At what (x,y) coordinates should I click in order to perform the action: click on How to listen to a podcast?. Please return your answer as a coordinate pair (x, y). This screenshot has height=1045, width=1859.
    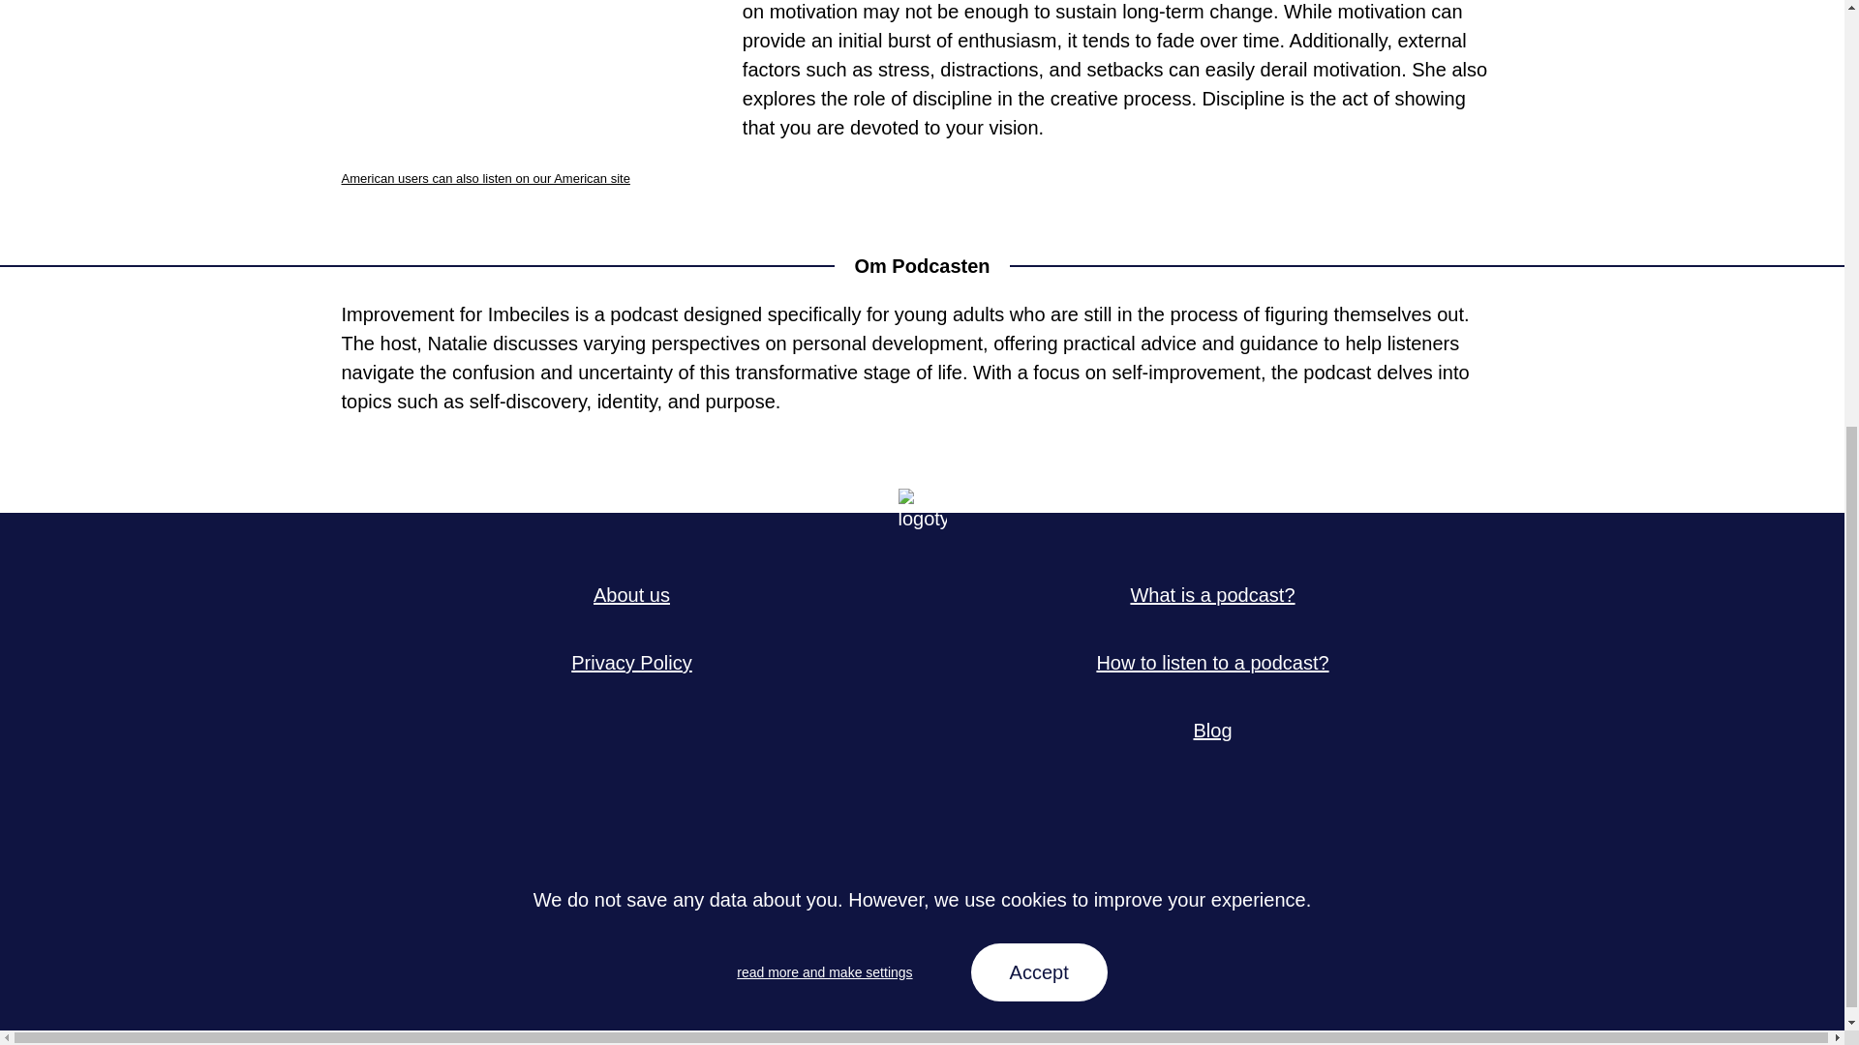
    Looking at the image, I should click on (1212, 663).